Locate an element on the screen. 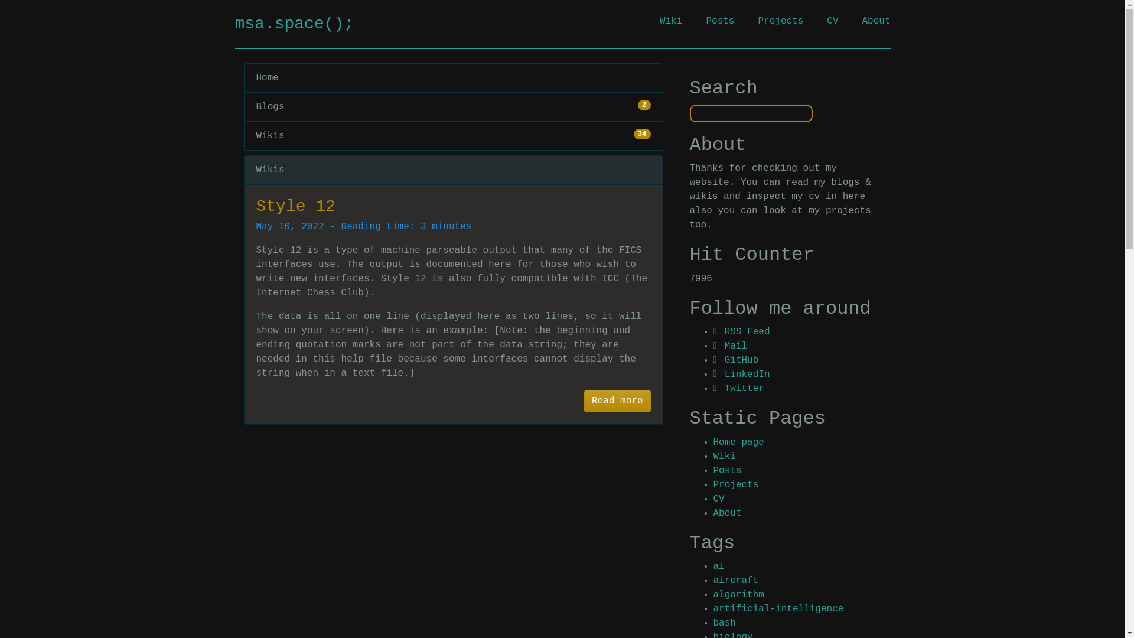  Wiki is located at coordinates (671, 21).